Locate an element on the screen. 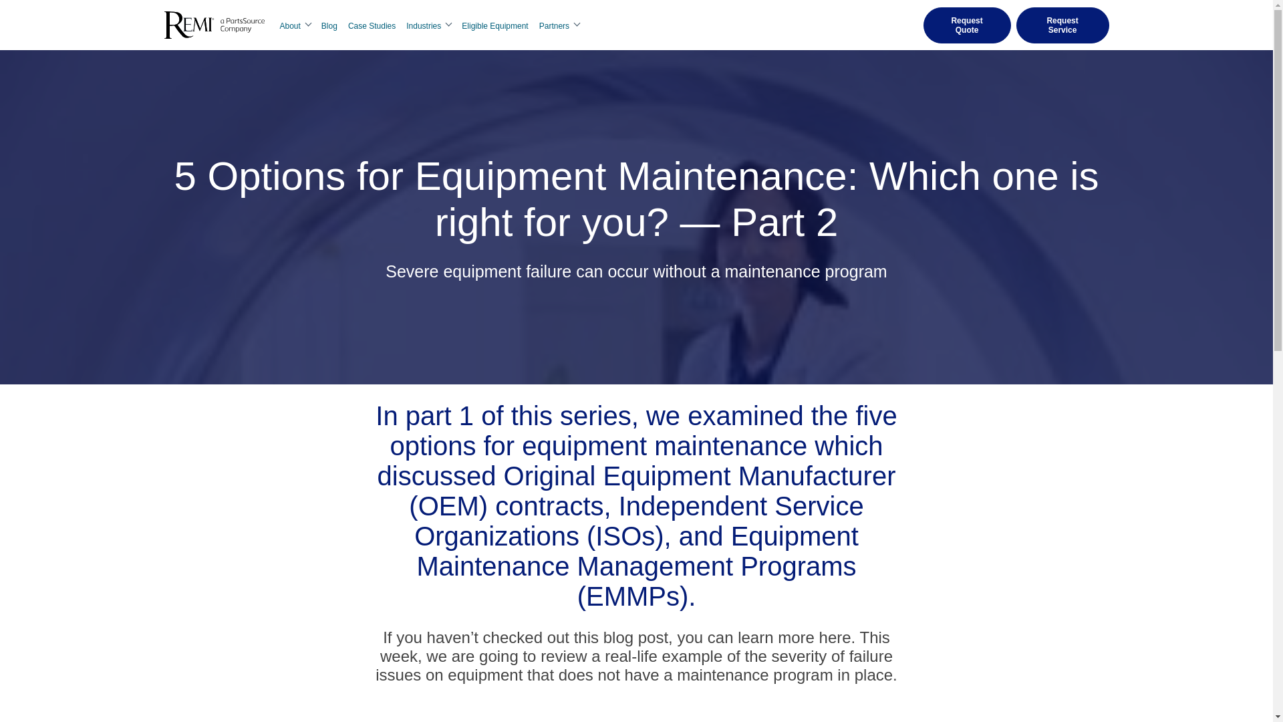 Image resolution: width=1283 pixels, height=722 pixels. Request Quote is located at coordinates (967, 24).